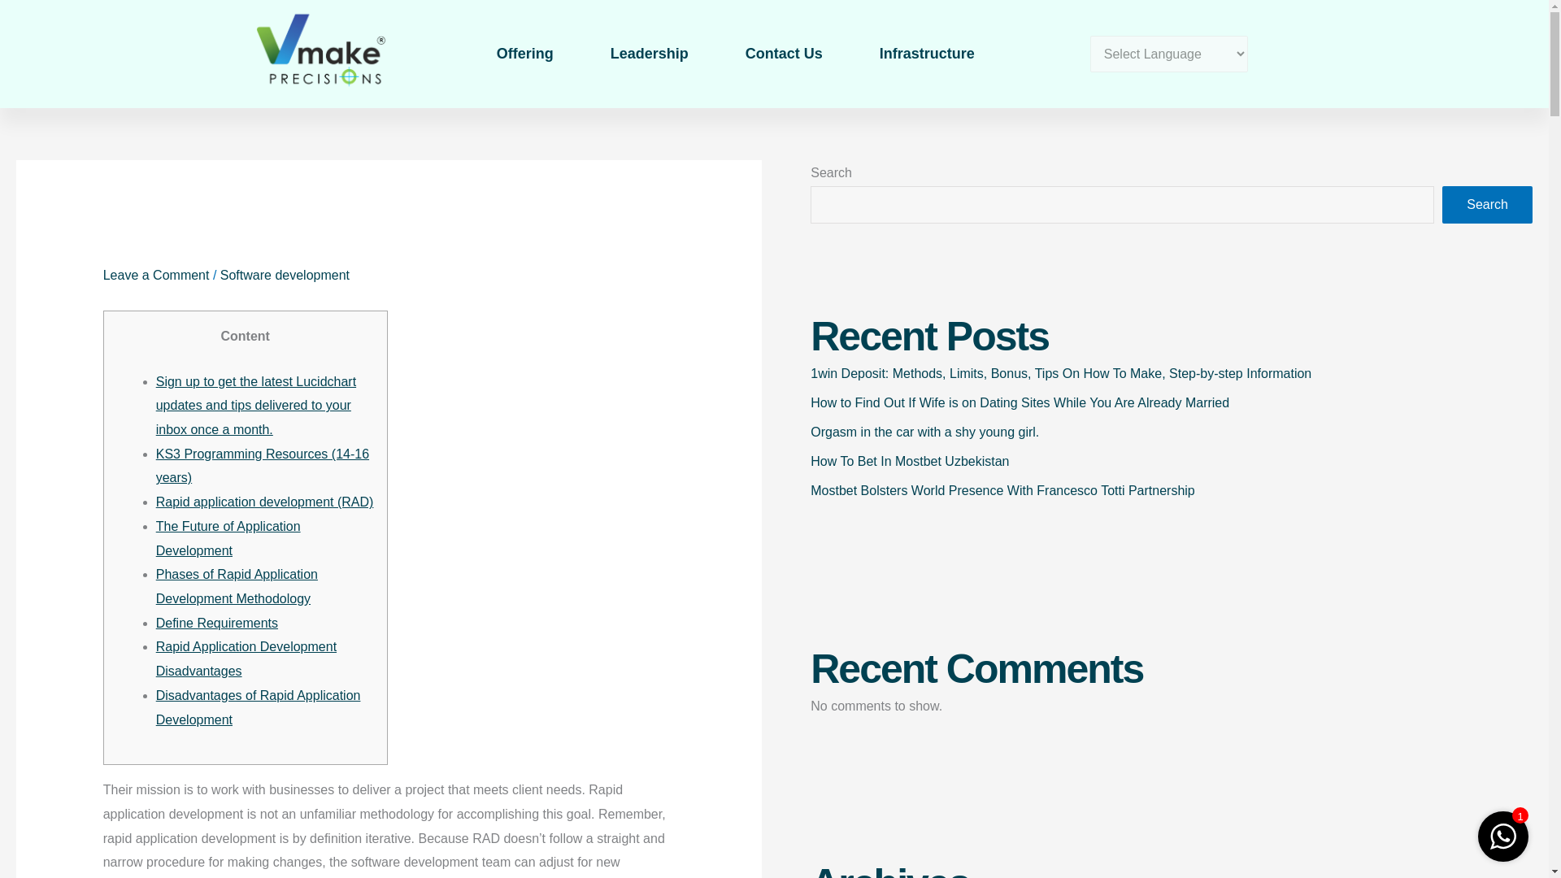 Image resolution: width=1561 pixels, height=878 pixels. I want to click on Leave a Comment, so click(156, 275).